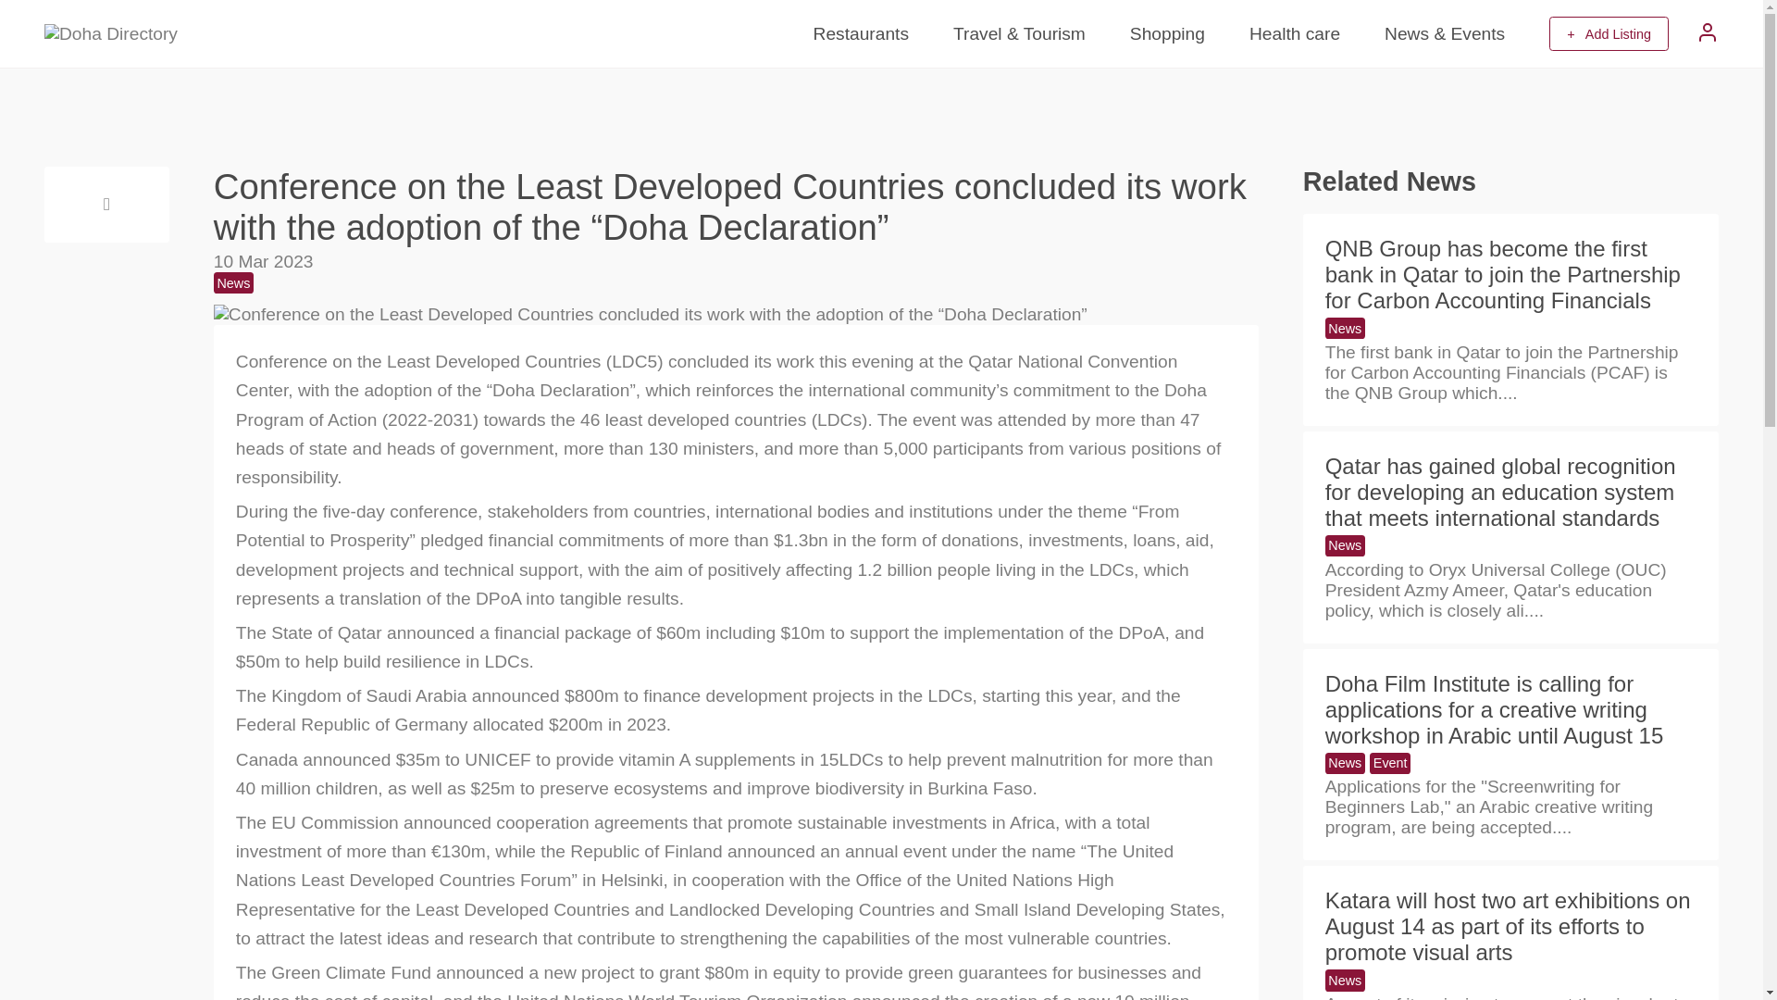  I want to click on Event, so click(1390, 763).